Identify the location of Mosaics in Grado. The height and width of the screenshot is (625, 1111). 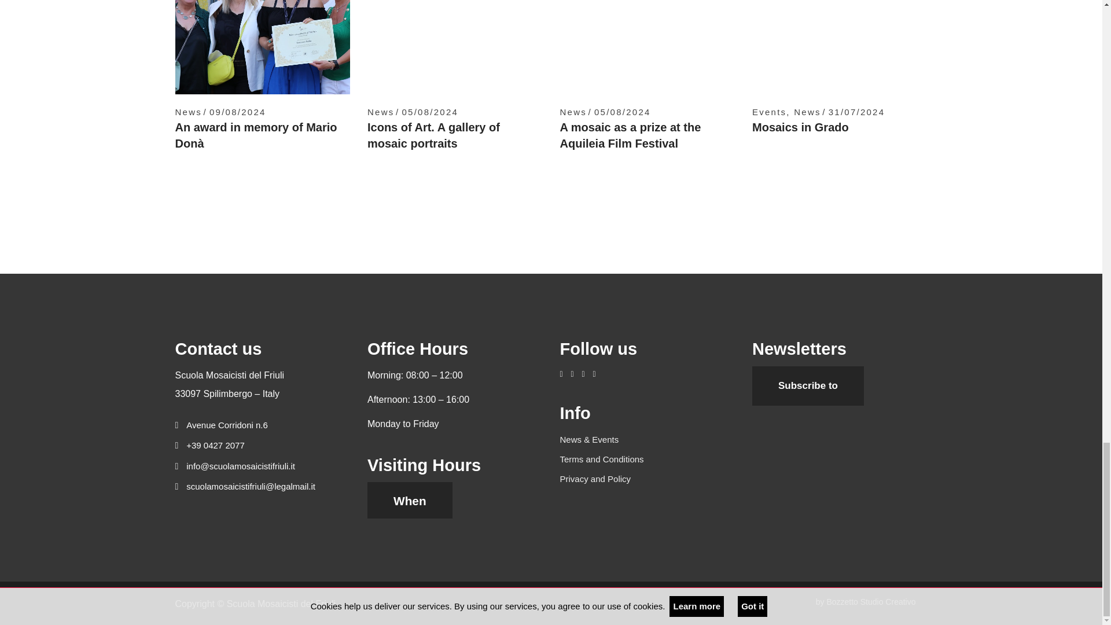
(800, 127).